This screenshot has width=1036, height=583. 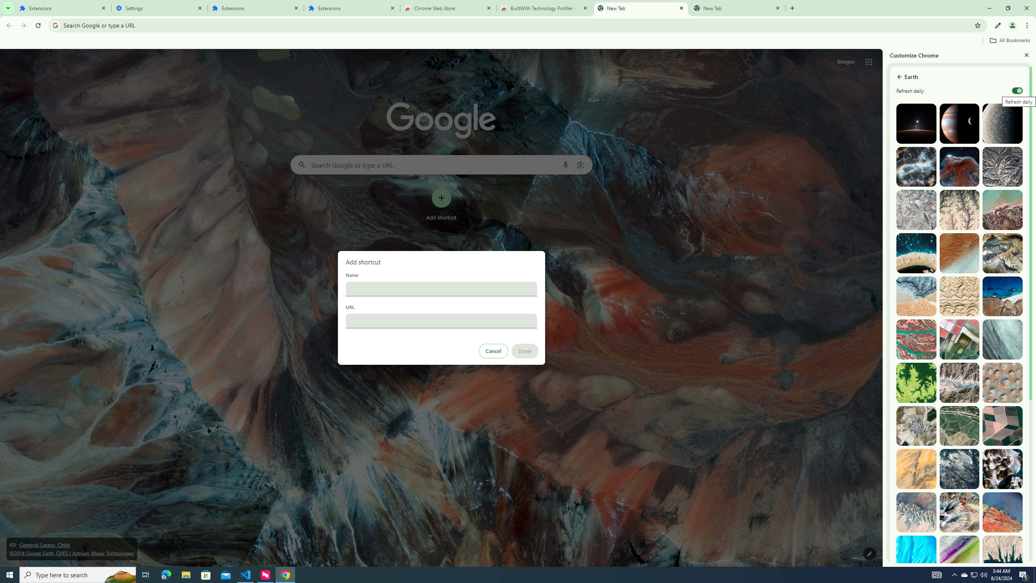 I want to click on Ouargla, Algeria, so click(x=1002, y=383).